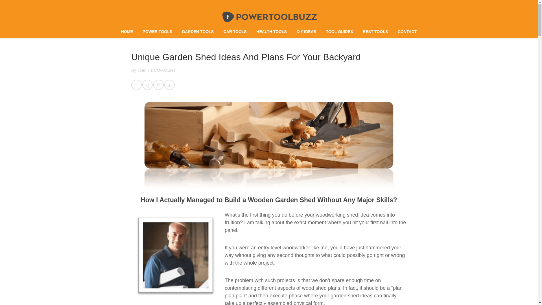  I want to click on POWER TOOLS, so click(157, 31).